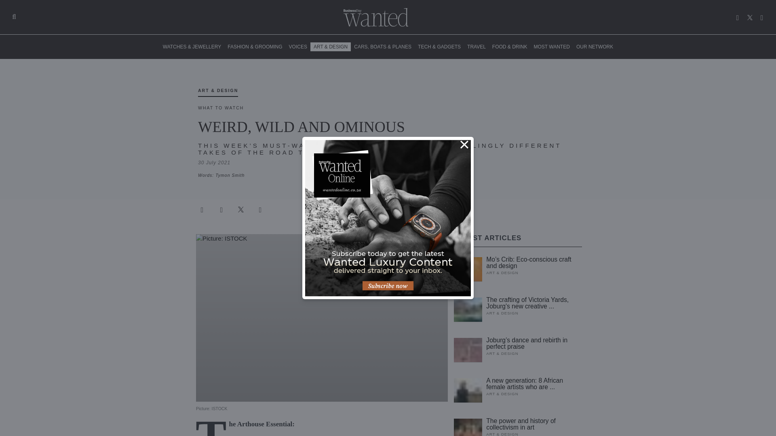 The height and width of the screenshot is (436, 776). What do you see at coordinates (595, 47) in the screenshot?
I see `OUR NETWORK` at bounding box center [595, 47].